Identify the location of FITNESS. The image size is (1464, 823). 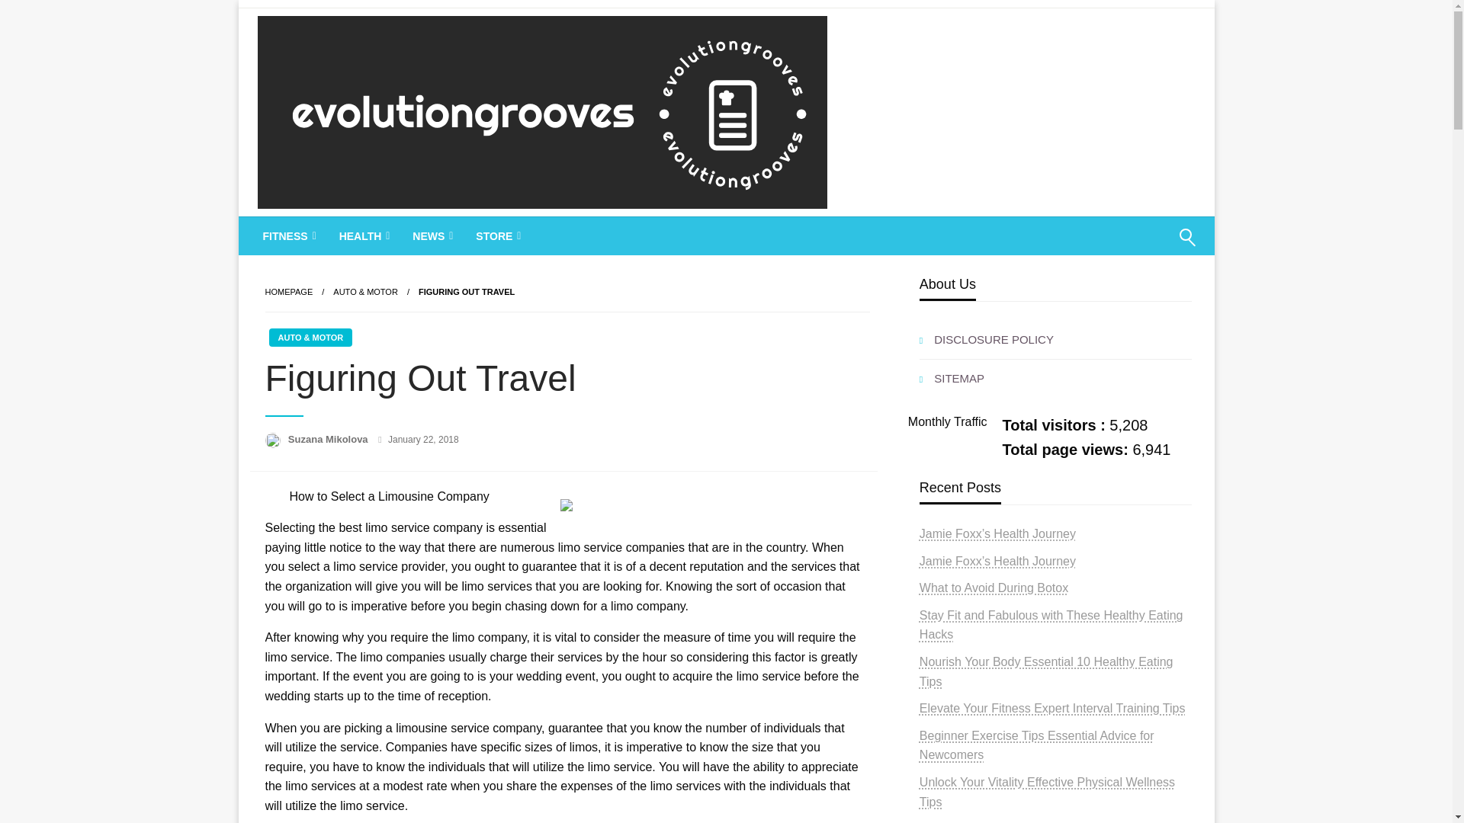
(288, 236).